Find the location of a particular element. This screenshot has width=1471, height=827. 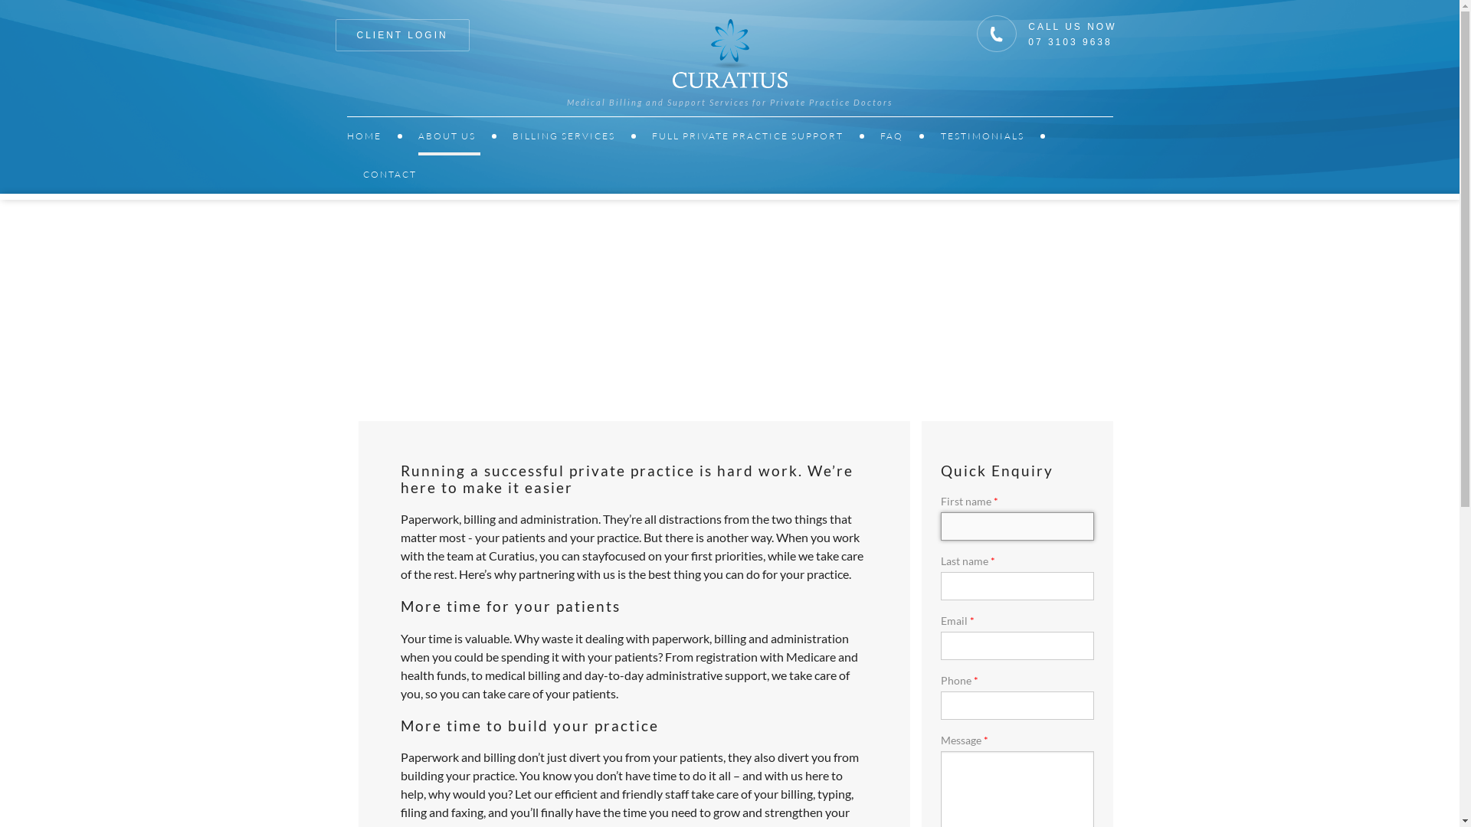

FAQ is located at coordinates (894, 136).